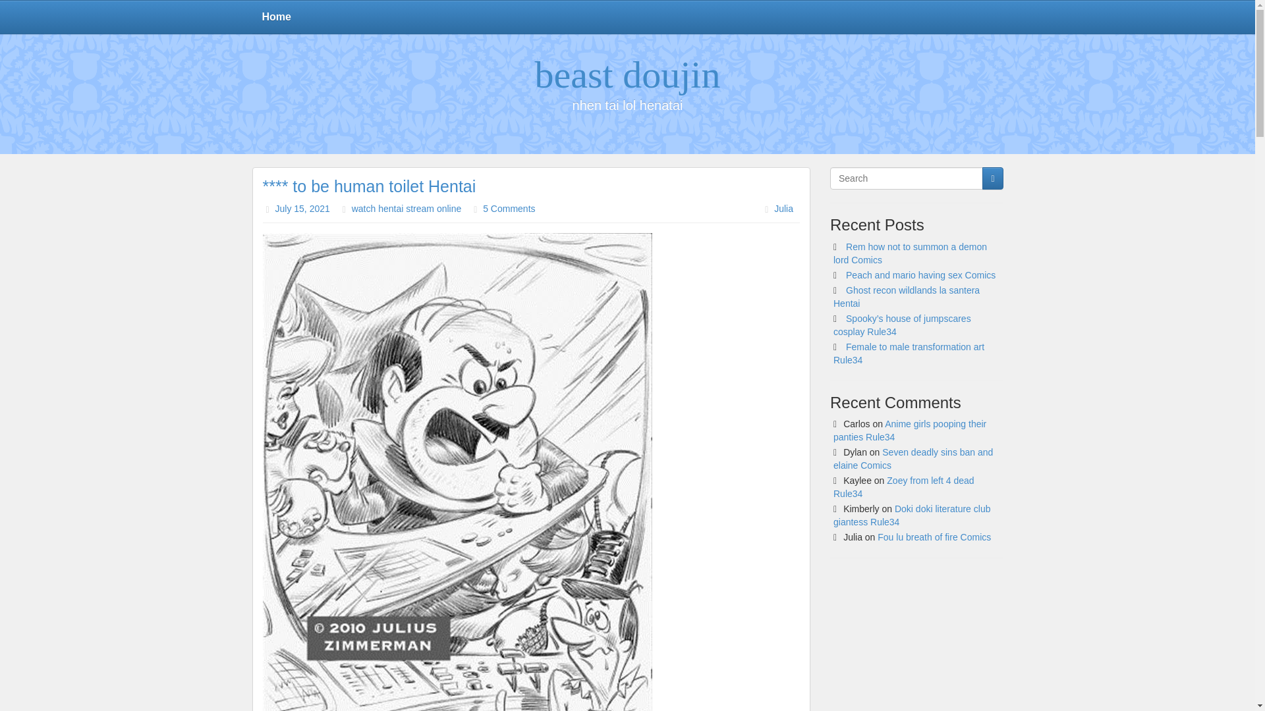 This screenshot has height=711, width=1265. I want to click on Zoey from left 4 dead Rule34, so click(904, 487).